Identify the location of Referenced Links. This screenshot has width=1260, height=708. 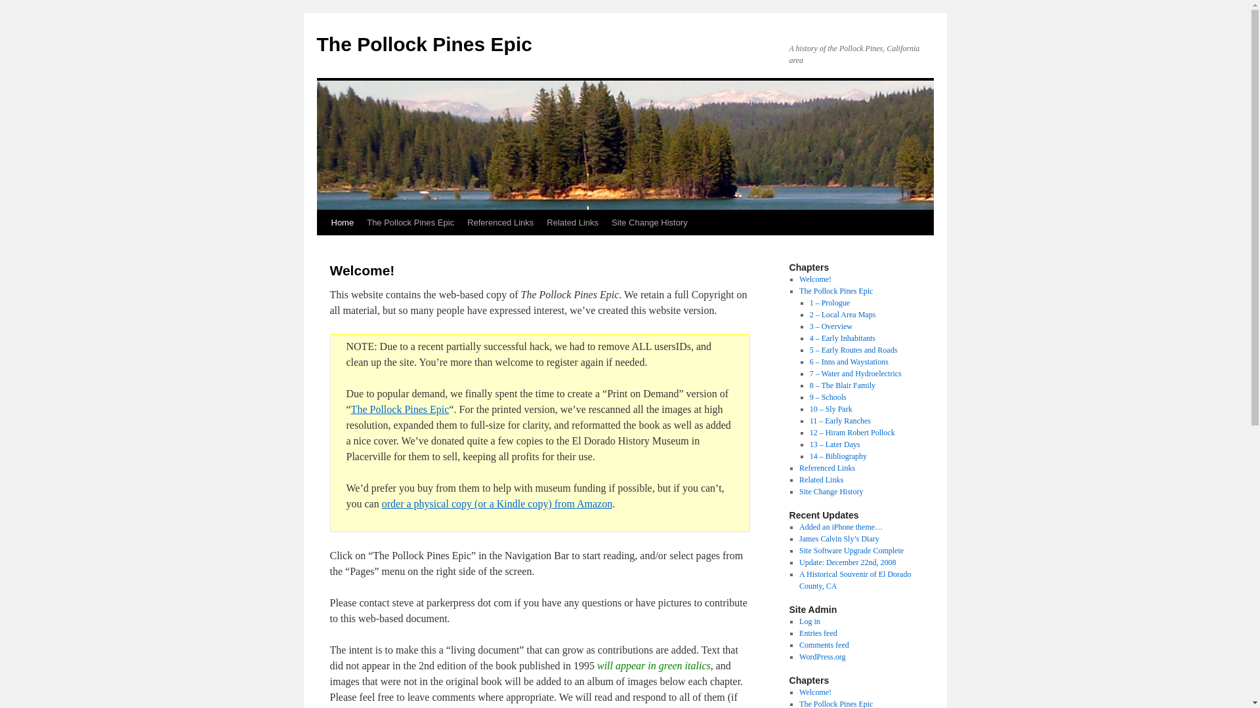
(500, 222).